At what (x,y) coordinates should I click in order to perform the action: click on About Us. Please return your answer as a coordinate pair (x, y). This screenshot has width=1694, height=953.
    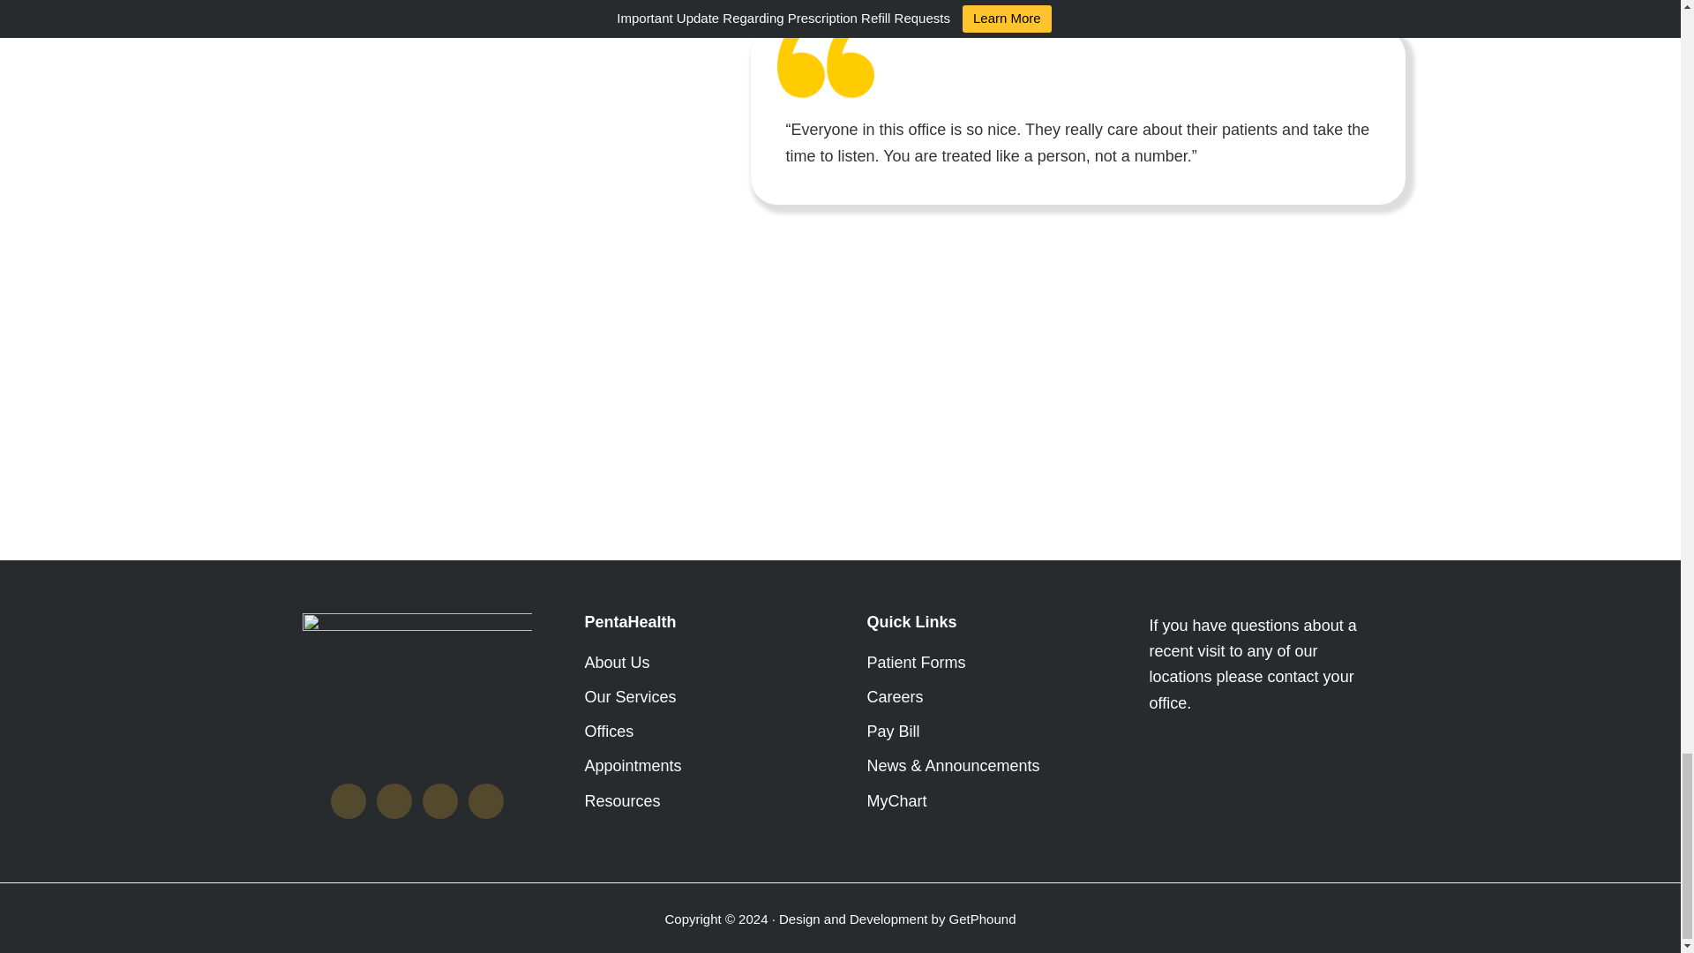
    Looking at the image, I should click on (616, 662).